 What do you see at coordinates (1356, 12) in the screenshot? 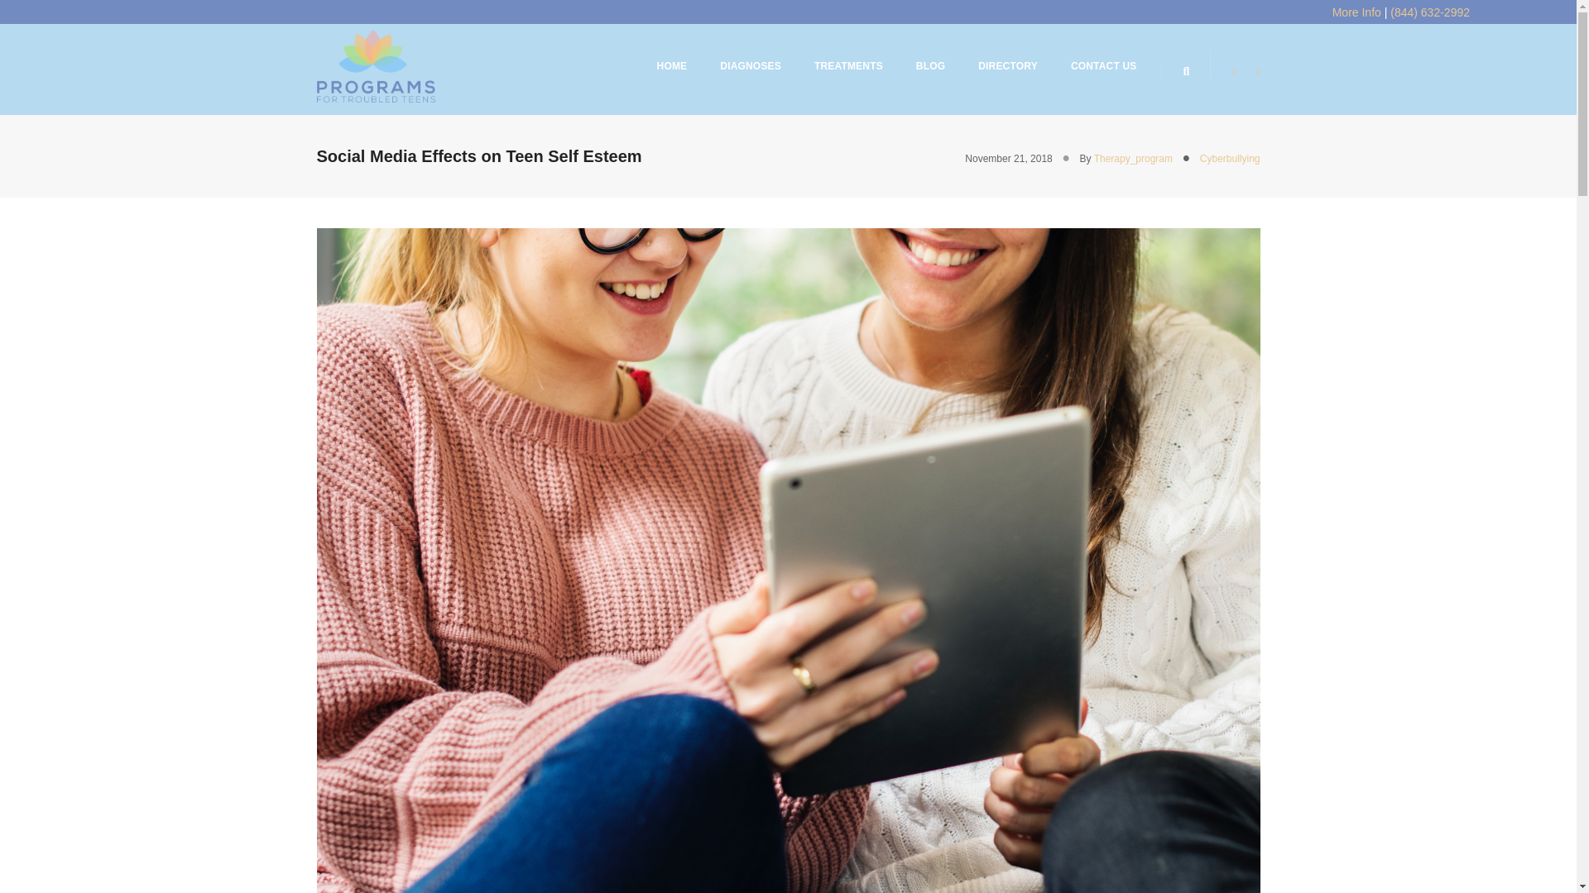
I see `More Info` at bounding box center [1356, 12].